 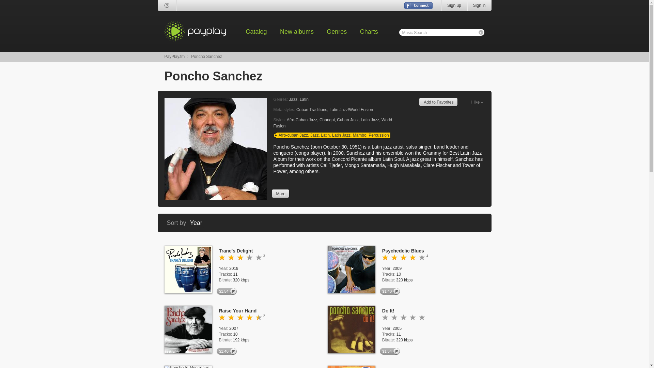 I want to click on Percussion, so click(x=378, y=135).